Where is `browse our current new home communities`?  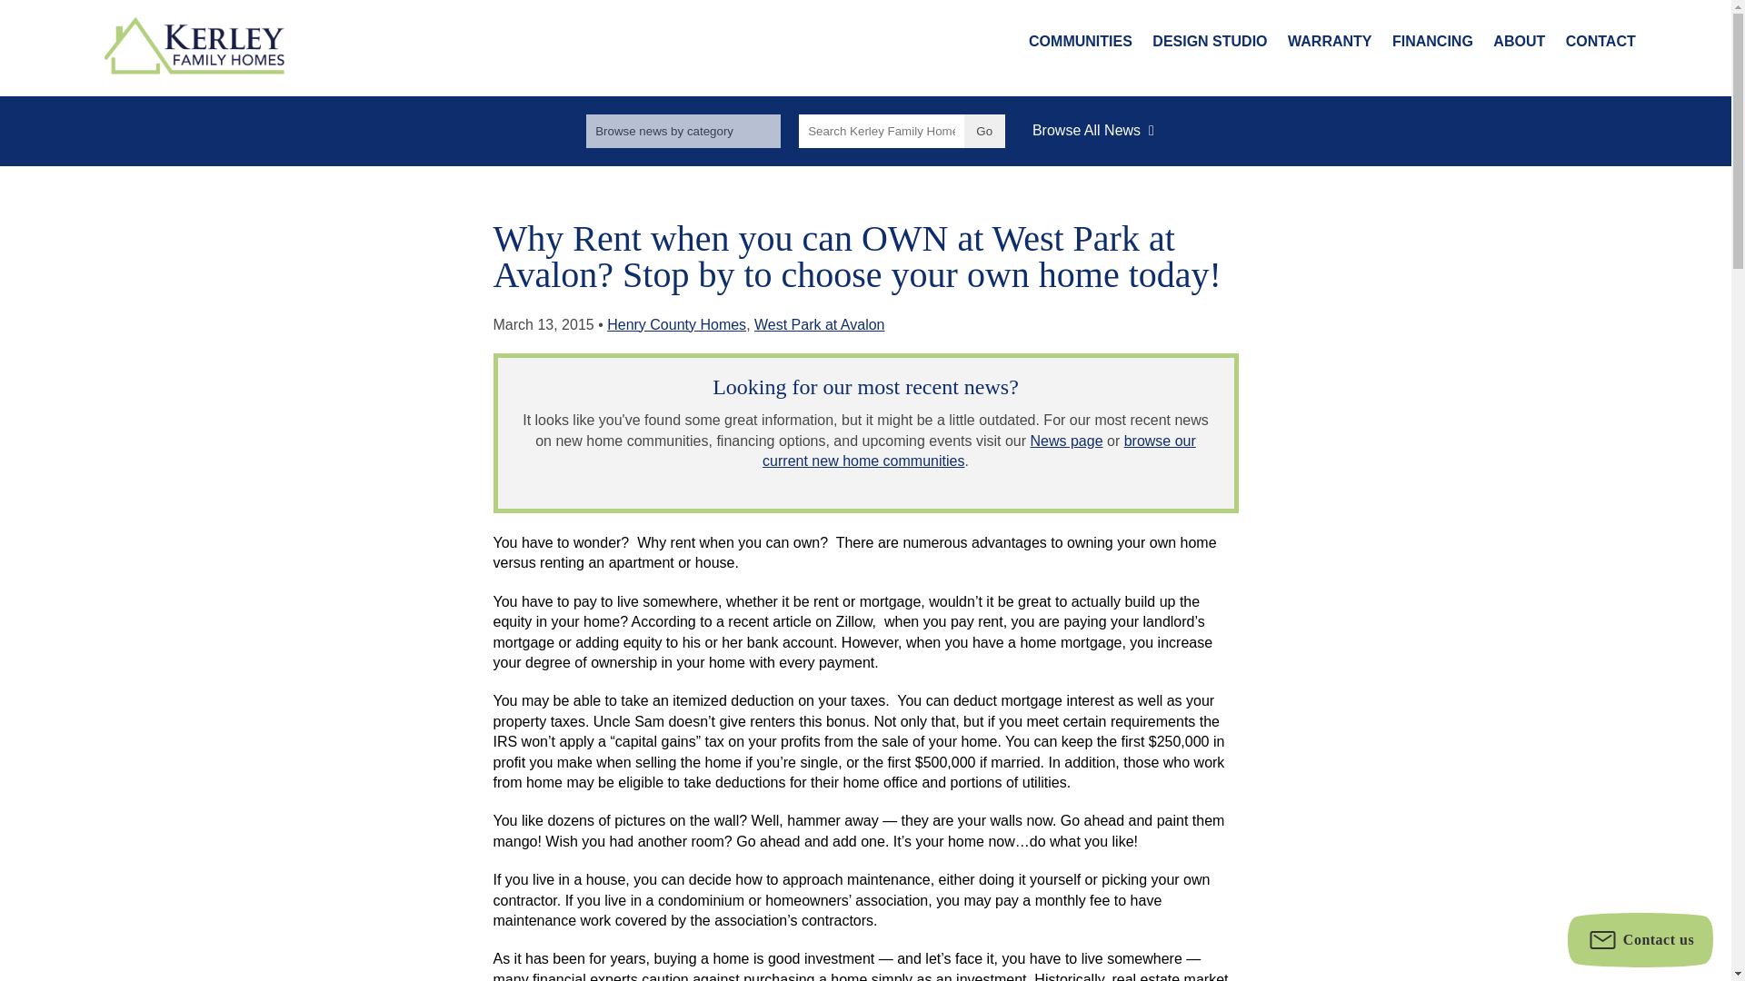
browse our current new home communities is located at coordinates (979, 451).